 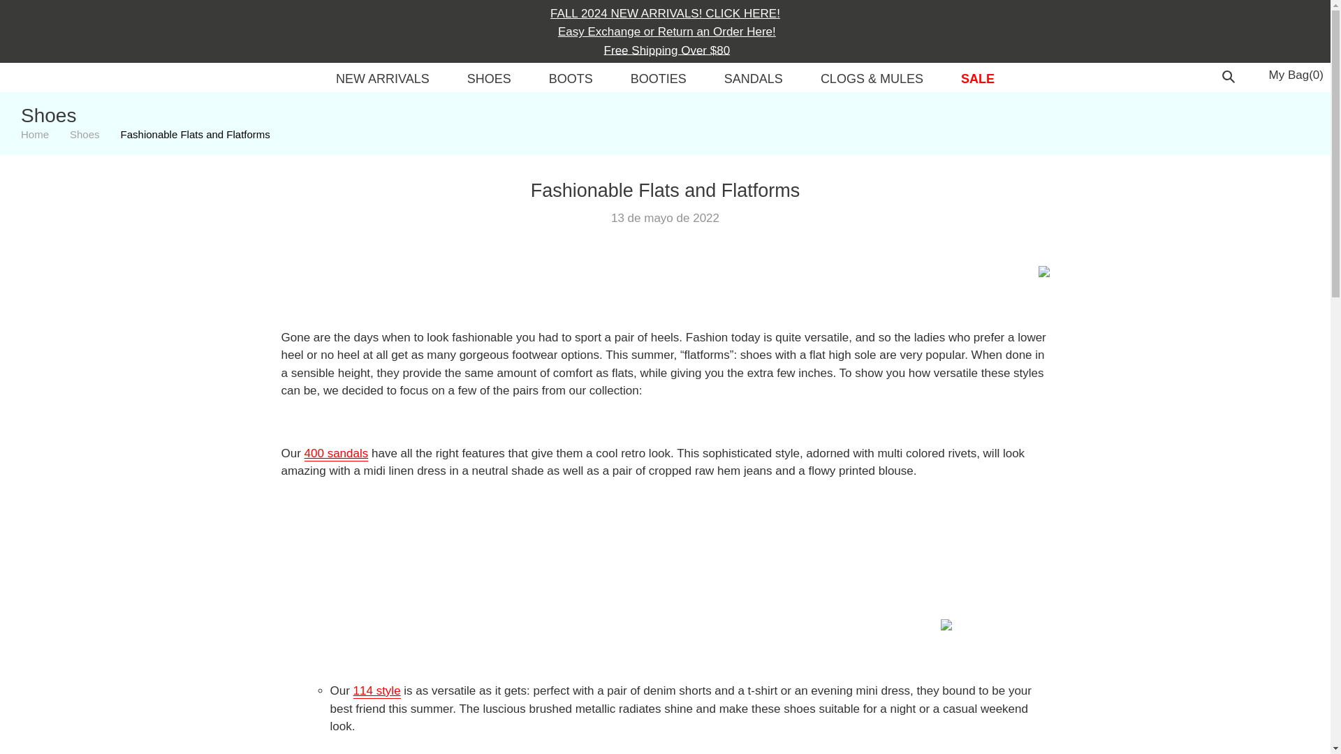 What do you see at coordinates (665, 31) in the screenshot?
I see `Easy Exchange or Return an Order Here!` at bounding box center [665, 31].